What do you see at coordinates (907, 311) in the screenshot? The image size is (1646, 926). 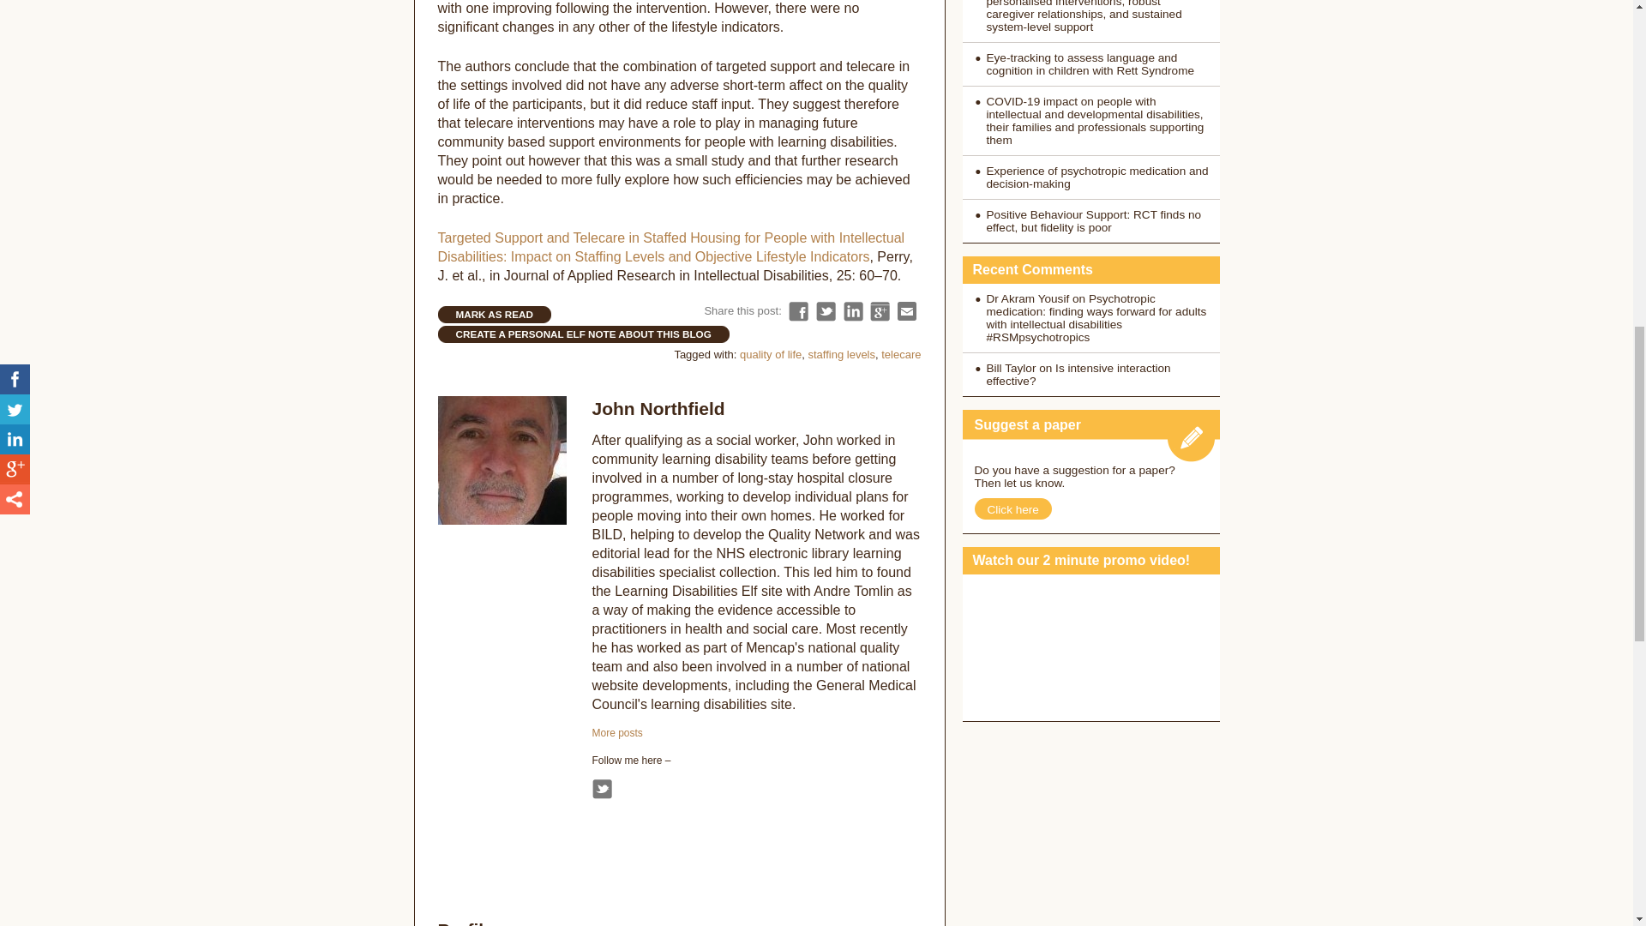 I see `Share via email` at bounding box center [907, 311].